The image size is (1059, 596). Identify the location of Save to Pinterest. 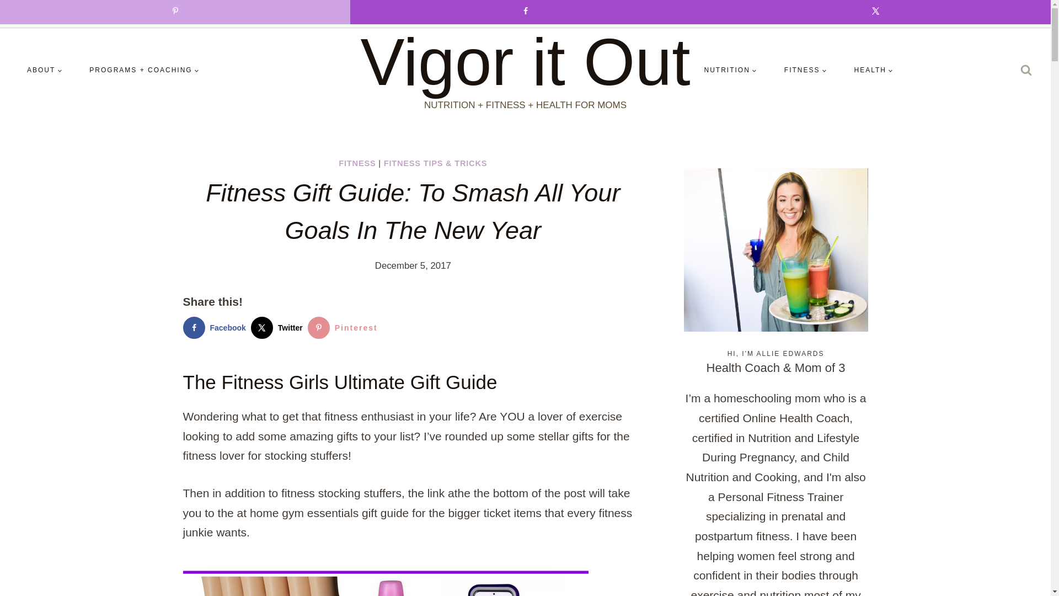
(345, 328).